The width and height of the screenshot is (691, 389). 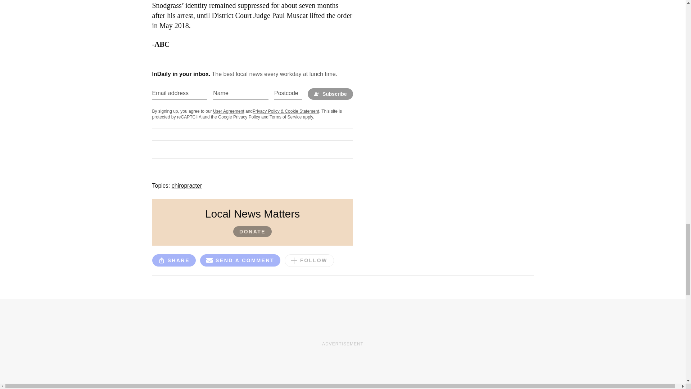 I want to click on FOLLOW, so click(x=309, y=260).